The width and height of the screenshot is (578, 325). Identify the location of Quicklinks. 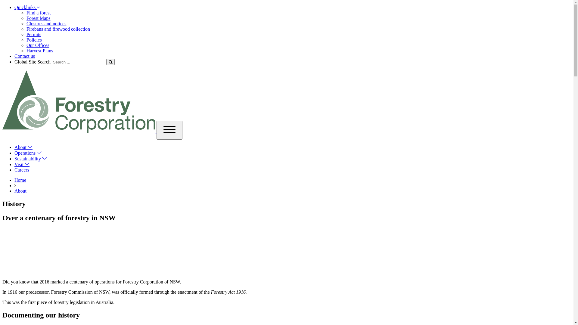
(27, 7).